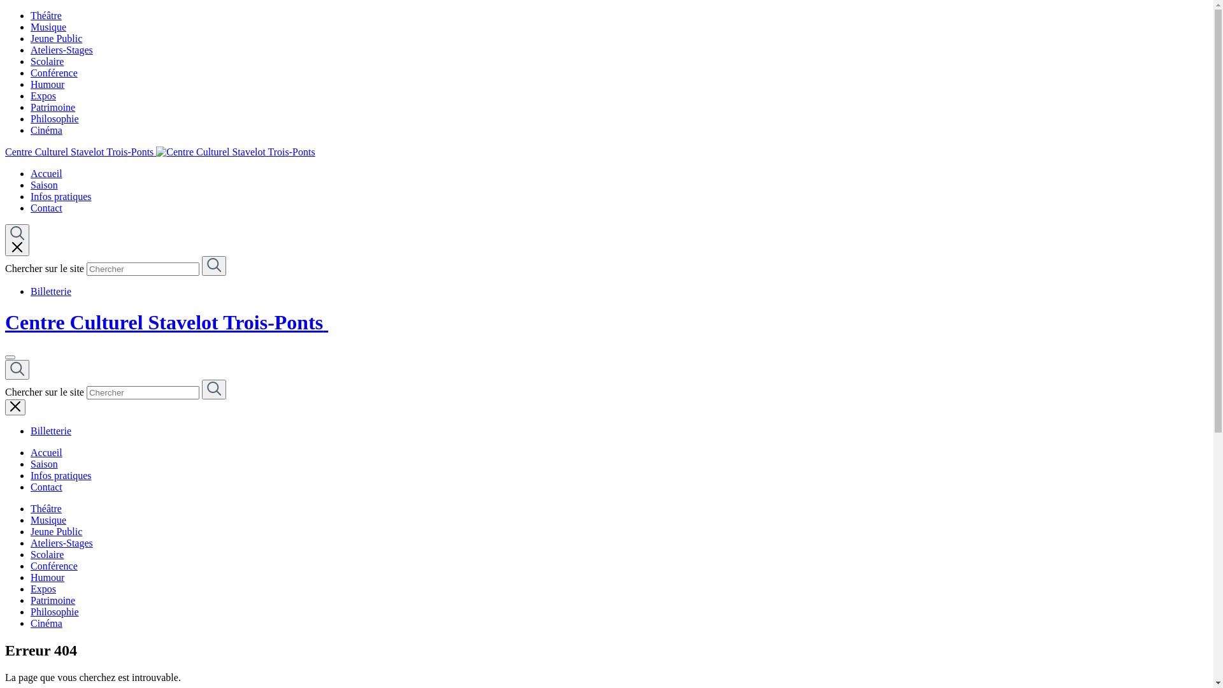 Image resolution: width=1223 pixels, height=688 pixels. I want to click on Saison, so click(45, 464).